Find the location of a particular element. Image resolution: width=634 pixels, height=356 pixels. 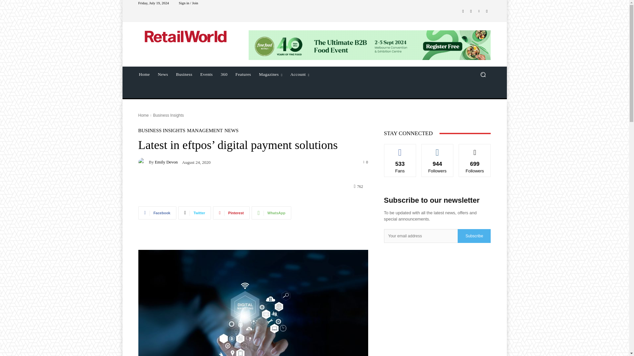

News is located at coordinates (163, 74).